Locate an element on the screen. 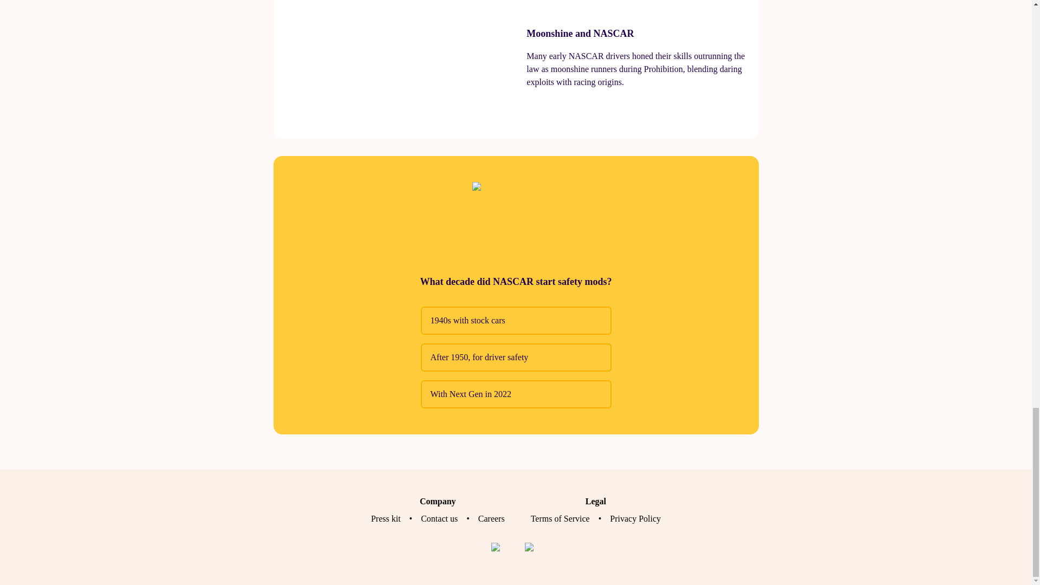 The image size is (1040, 585). Contact us is located at coordinates (439, 518).